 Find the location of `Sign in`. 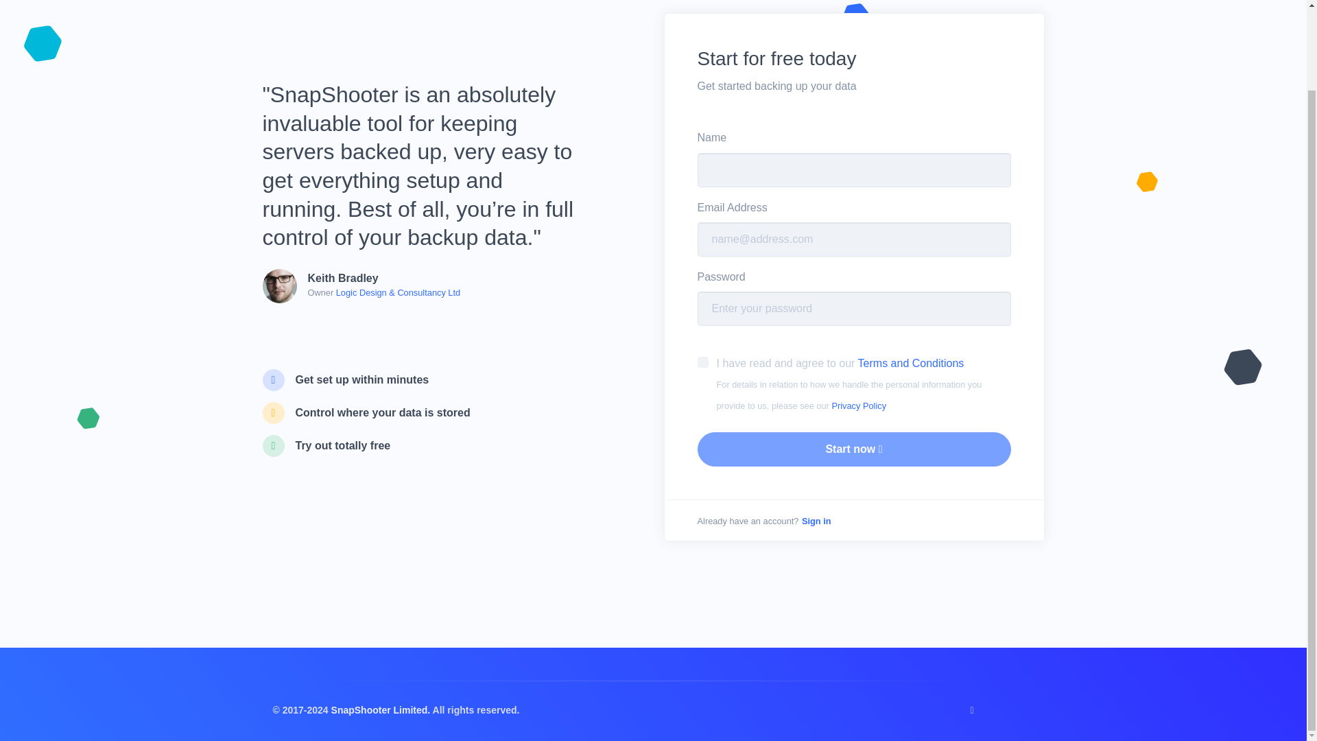

Sign in is located at coordinates (816, 520).